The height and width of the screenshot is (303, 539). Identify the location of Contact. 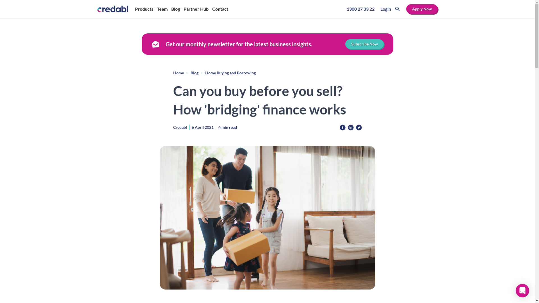
(220, 9).